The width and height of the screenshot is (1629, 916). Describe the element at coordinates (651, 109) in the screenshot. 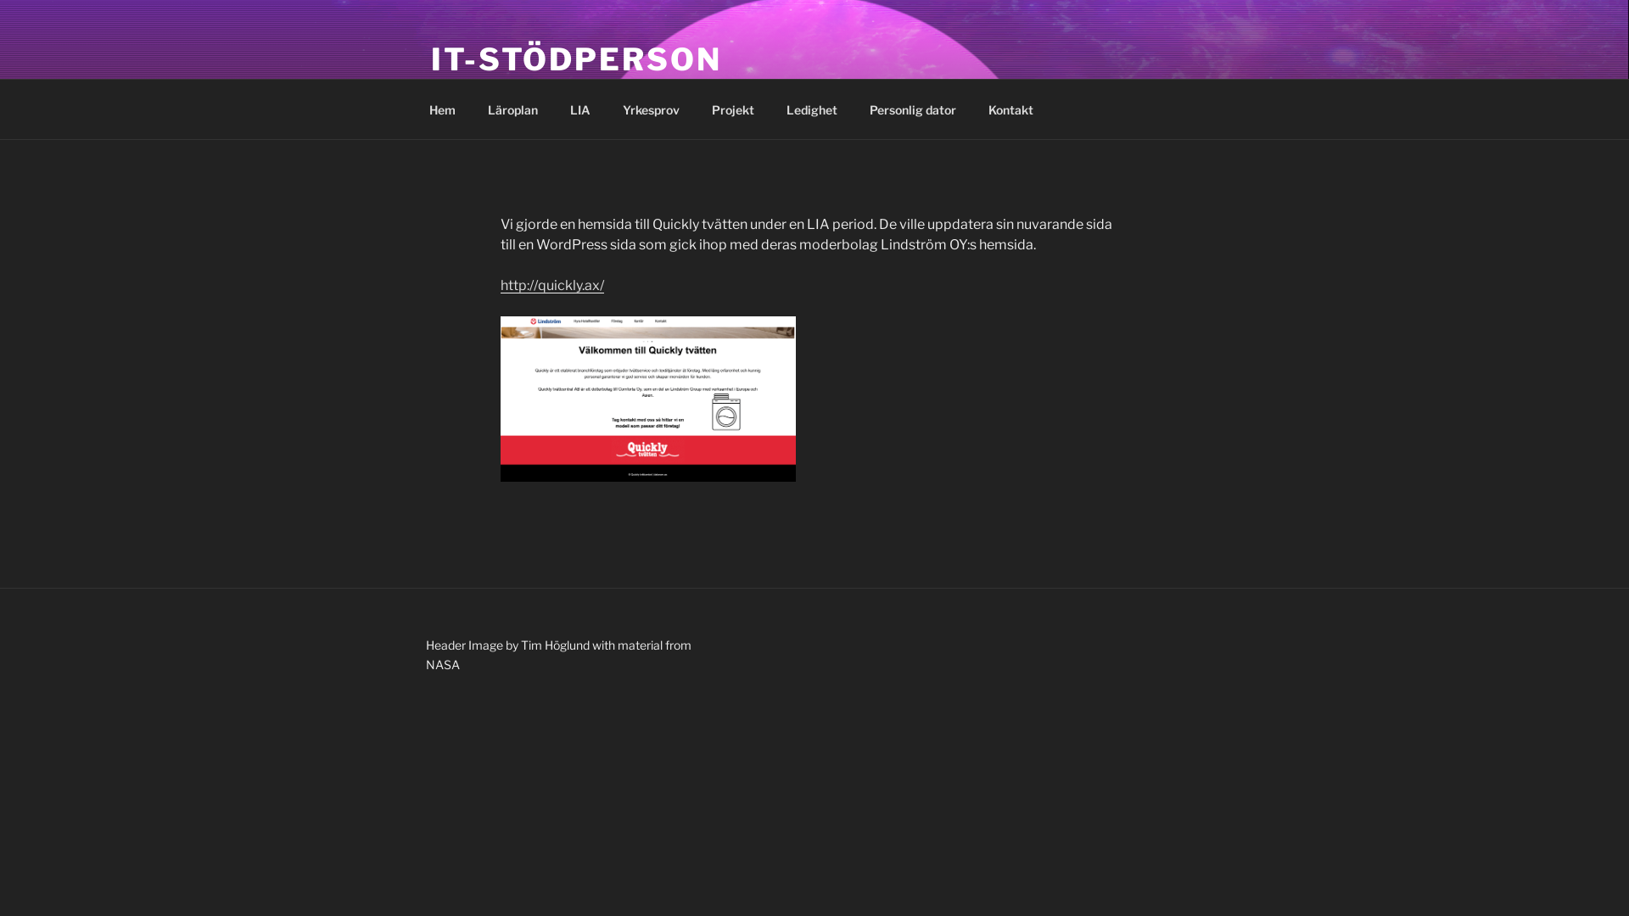

I see `Yrkesprov` at that location.